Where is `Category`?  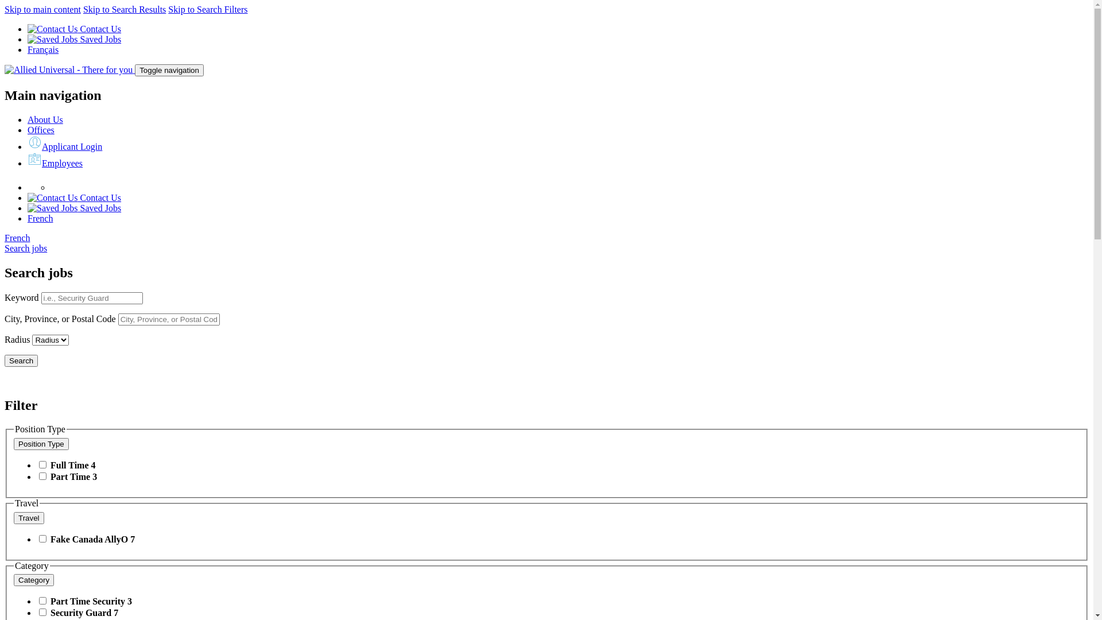
Category is located at coordinates (34, 580).